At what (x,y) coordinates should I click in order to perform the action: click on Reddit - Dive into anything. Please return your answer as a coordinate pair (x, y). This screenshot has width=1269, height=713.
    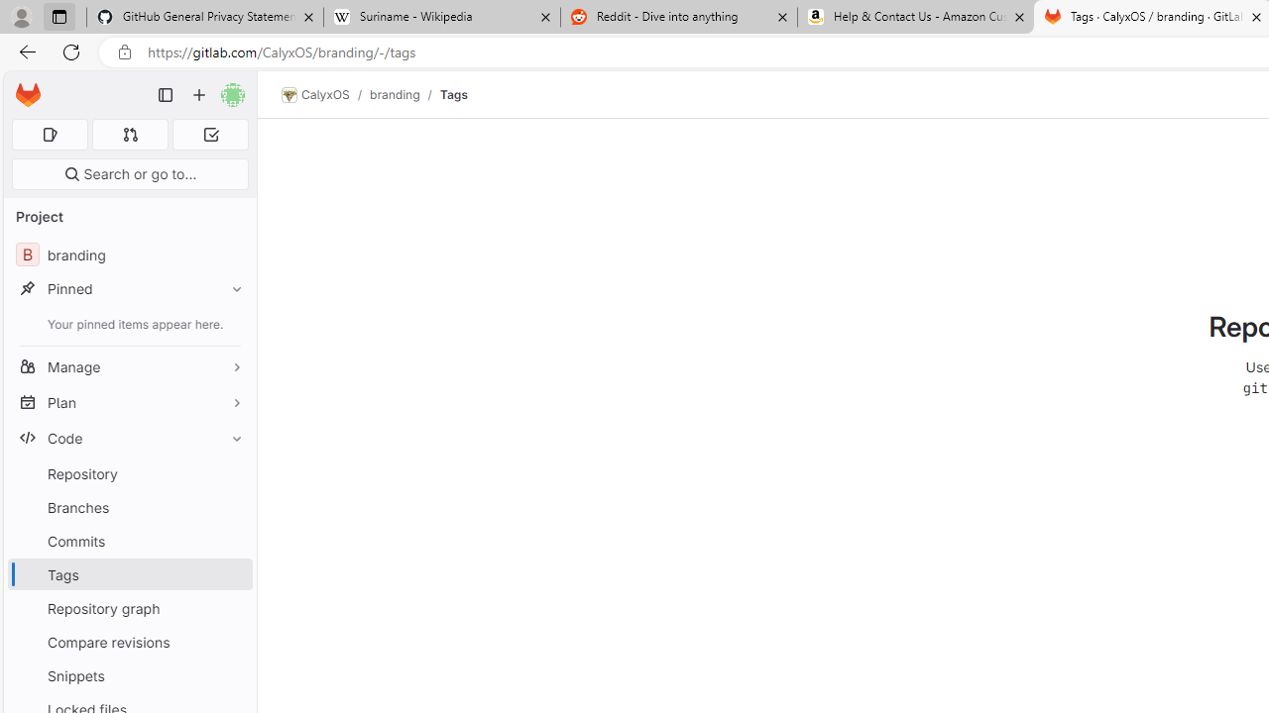
    Looking at the image, I should click on (678, 18).